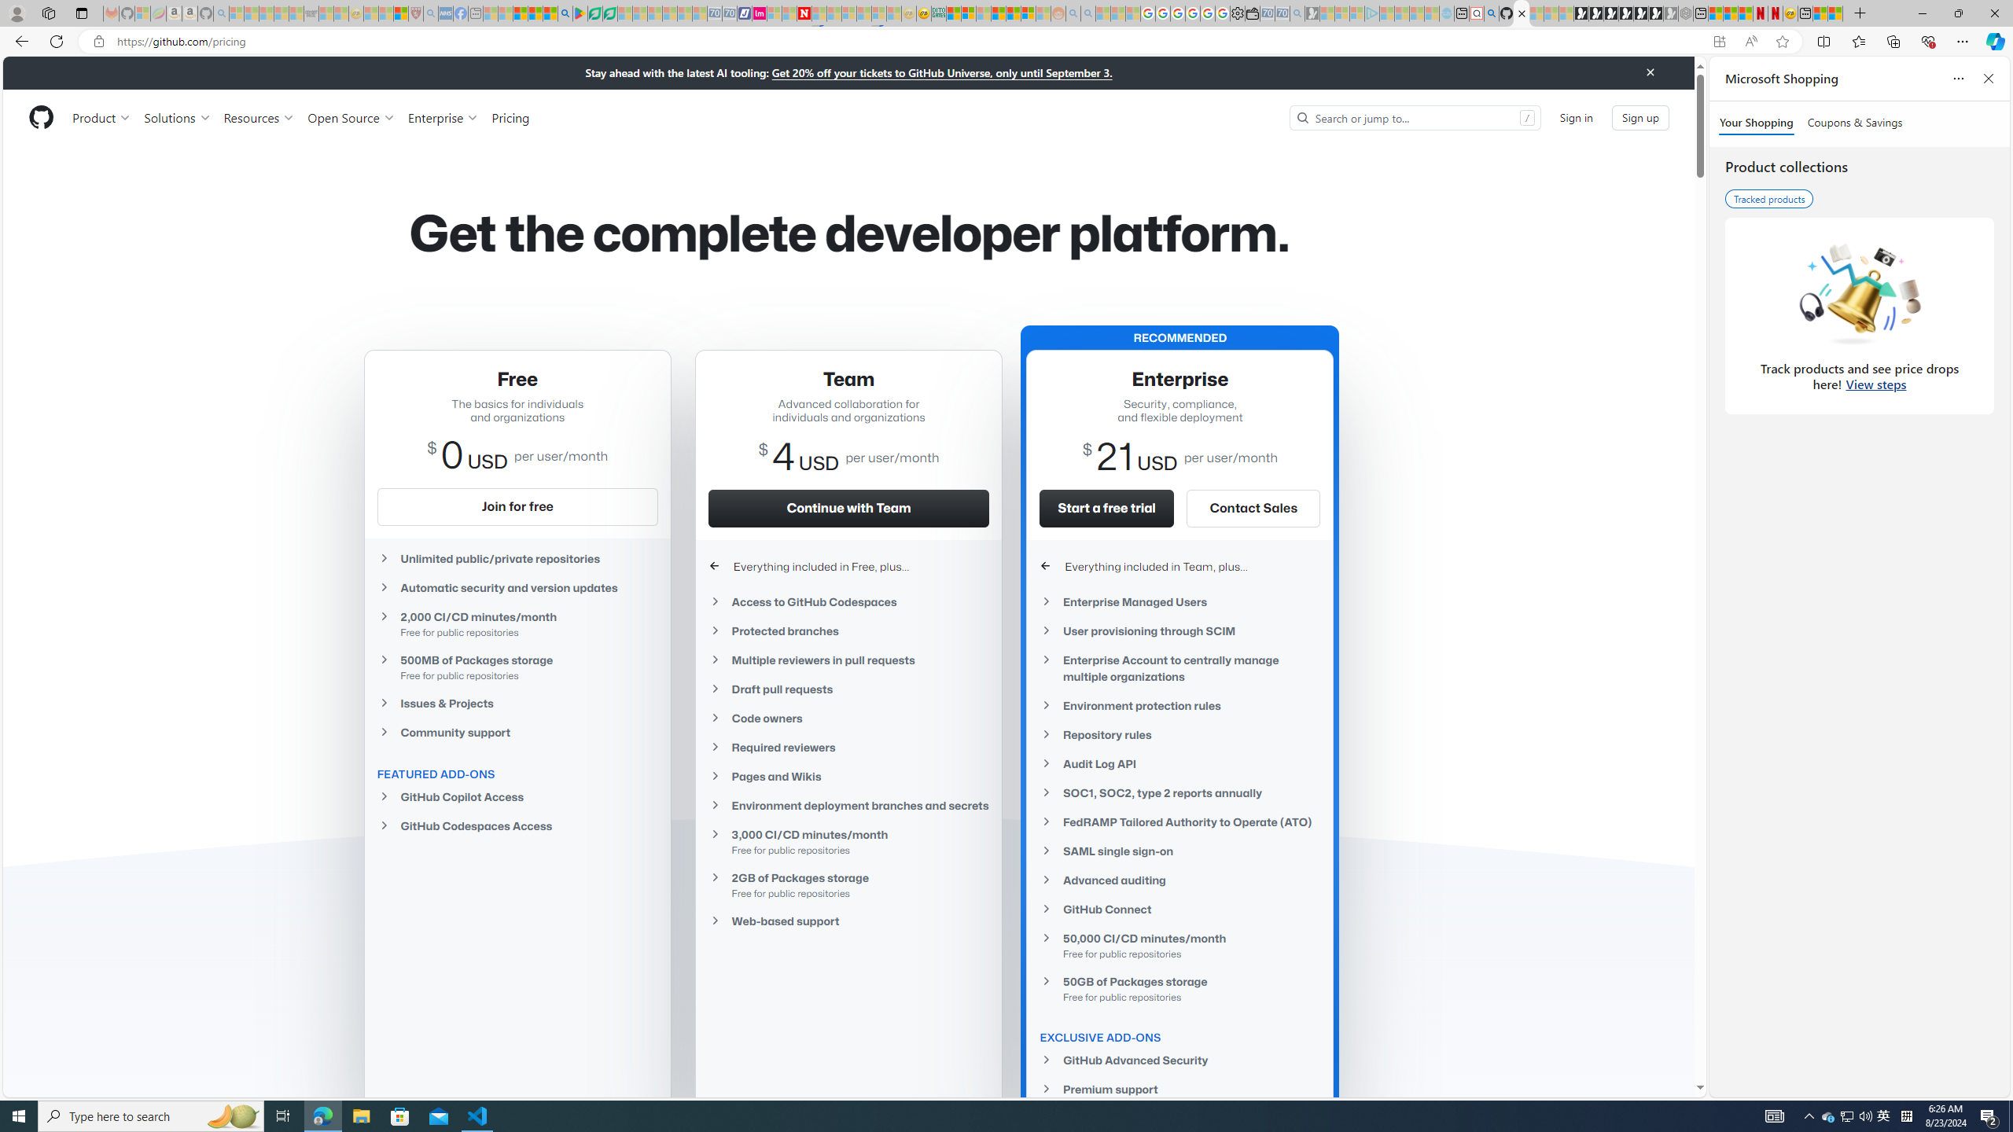  Describe the element at coordinates (517, 796) in the screenshot. I see `GitHub Copilot Access` at that location.